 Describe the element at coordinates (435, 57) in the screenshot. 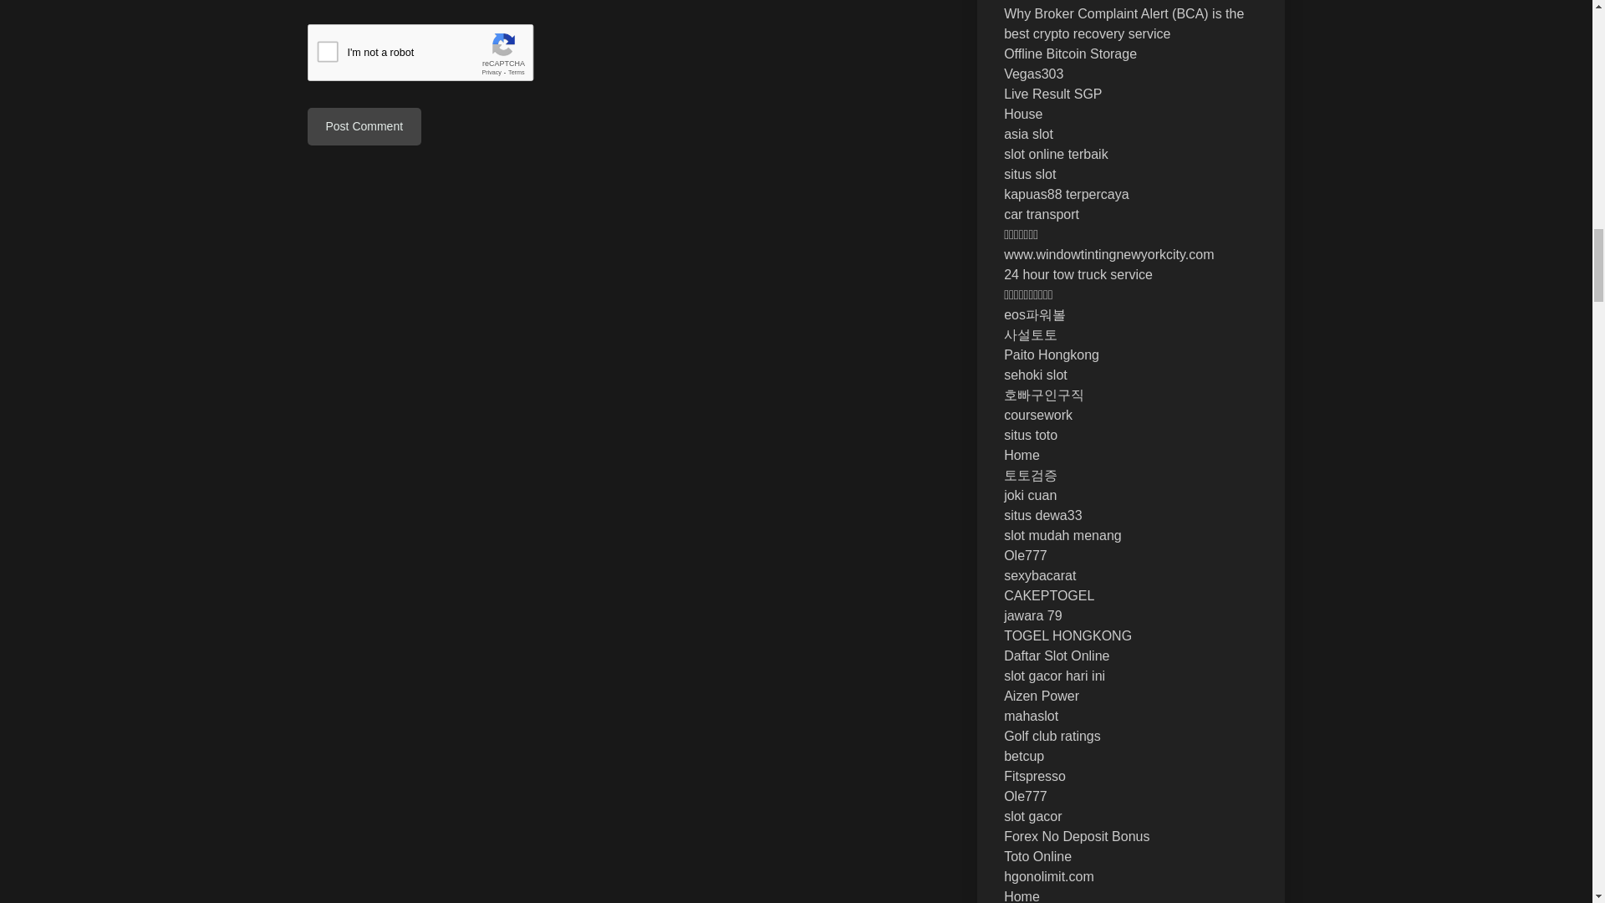

I see `reCAPTCHA` at that location.